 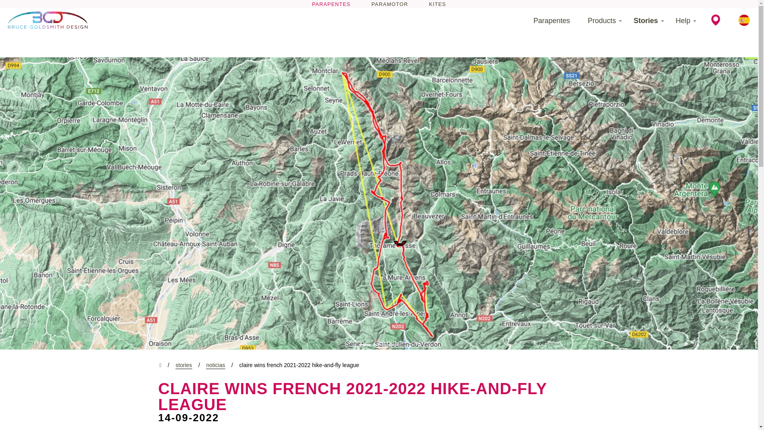 I want to click on Distribuidores, so click(x=715, y=20).